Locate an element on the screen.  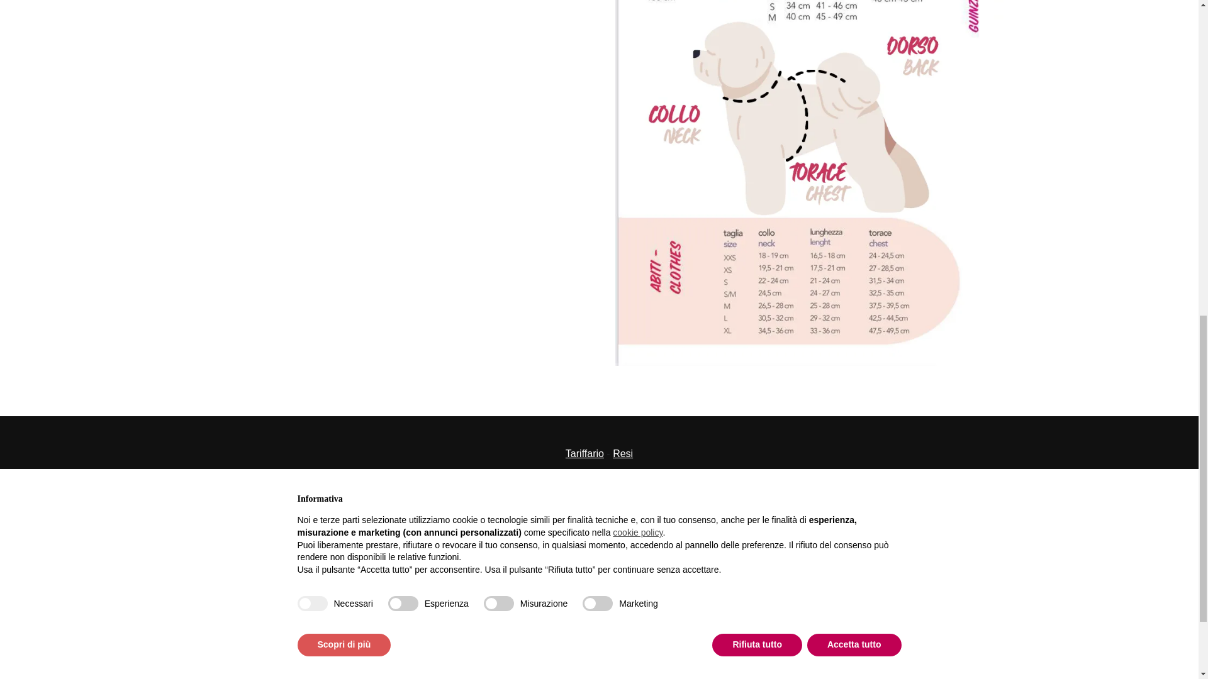
Cookie Policy  is located at coordinates (585, 551).